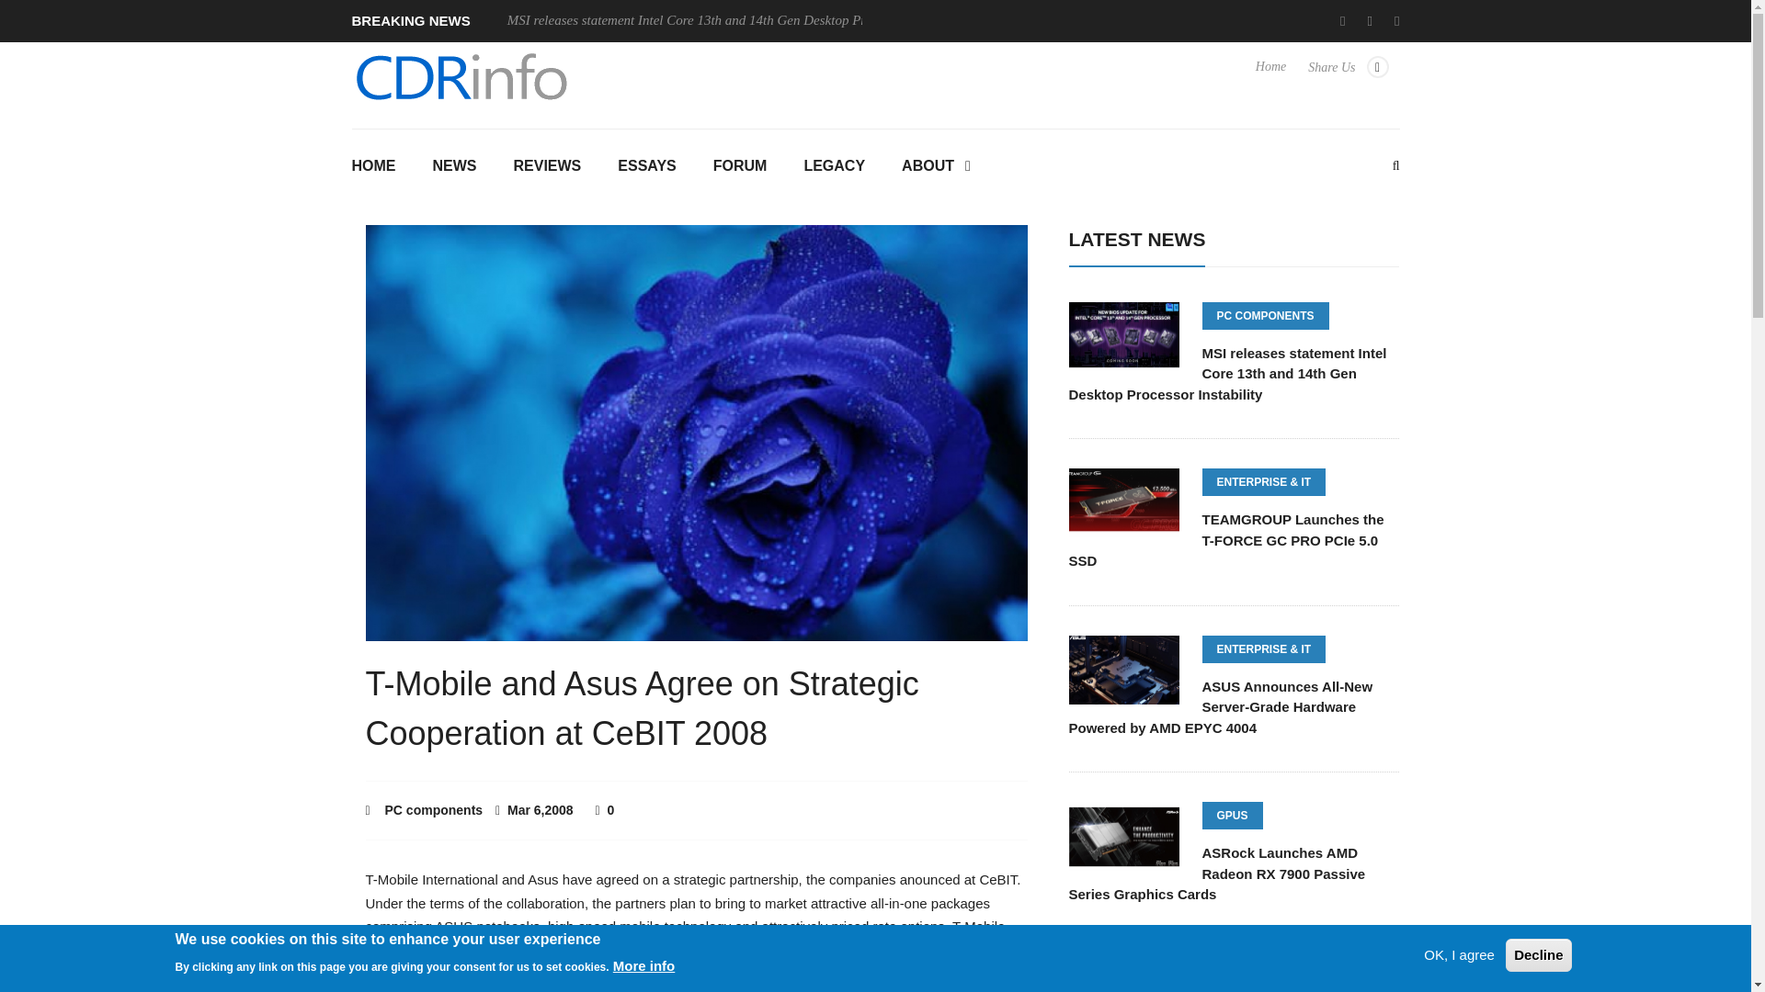 The image size is (1765, 992). What do you see at coordinates (835, 167) in the screenshot?
I see `LEGACY` at bounding box center [835, 167].